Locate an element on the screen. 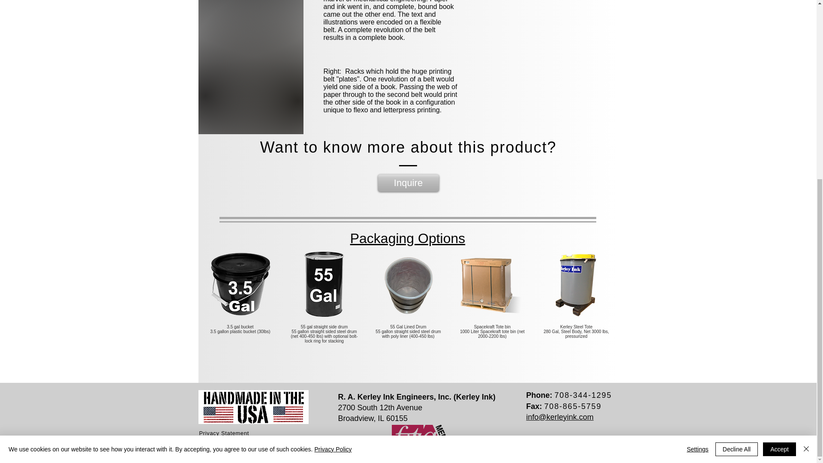  Privacy Statement is located at coordinates (224, 433).